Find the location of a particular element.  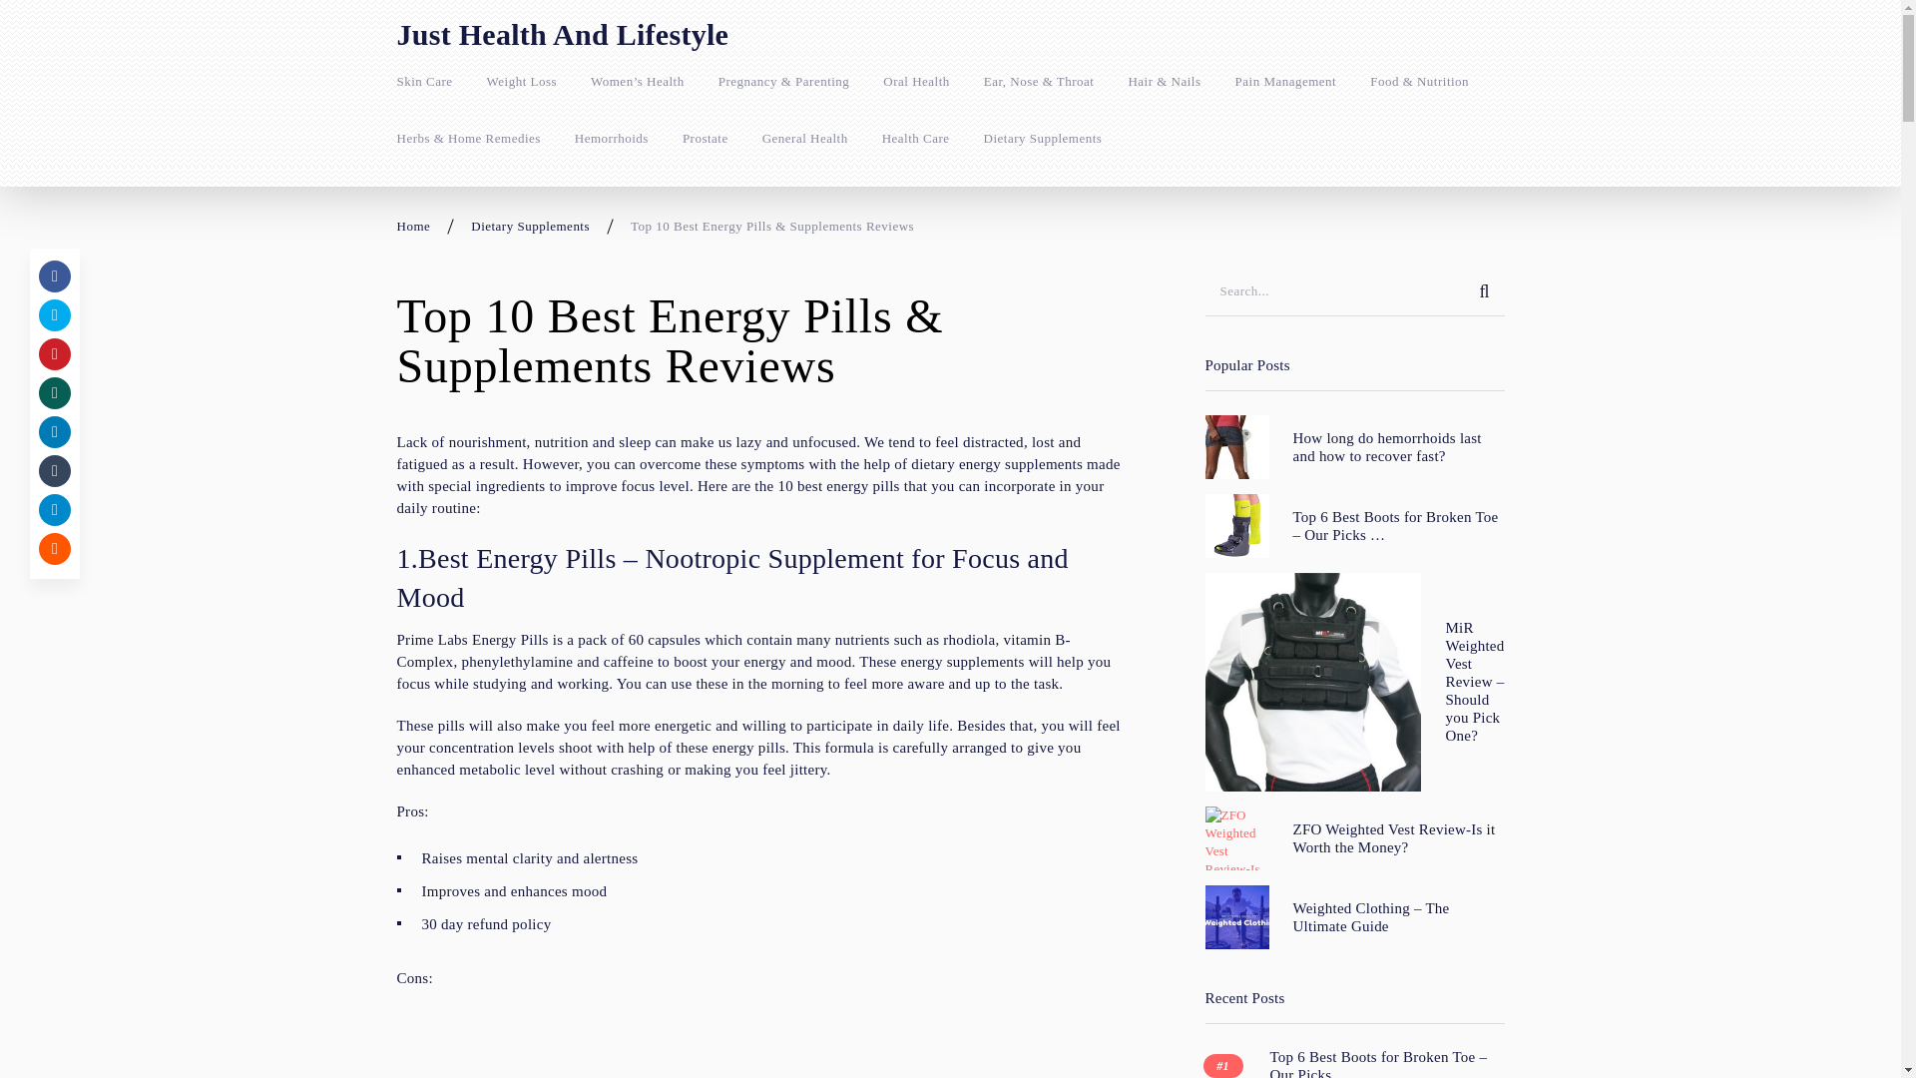

General Health is located at coordinates (805, 139).